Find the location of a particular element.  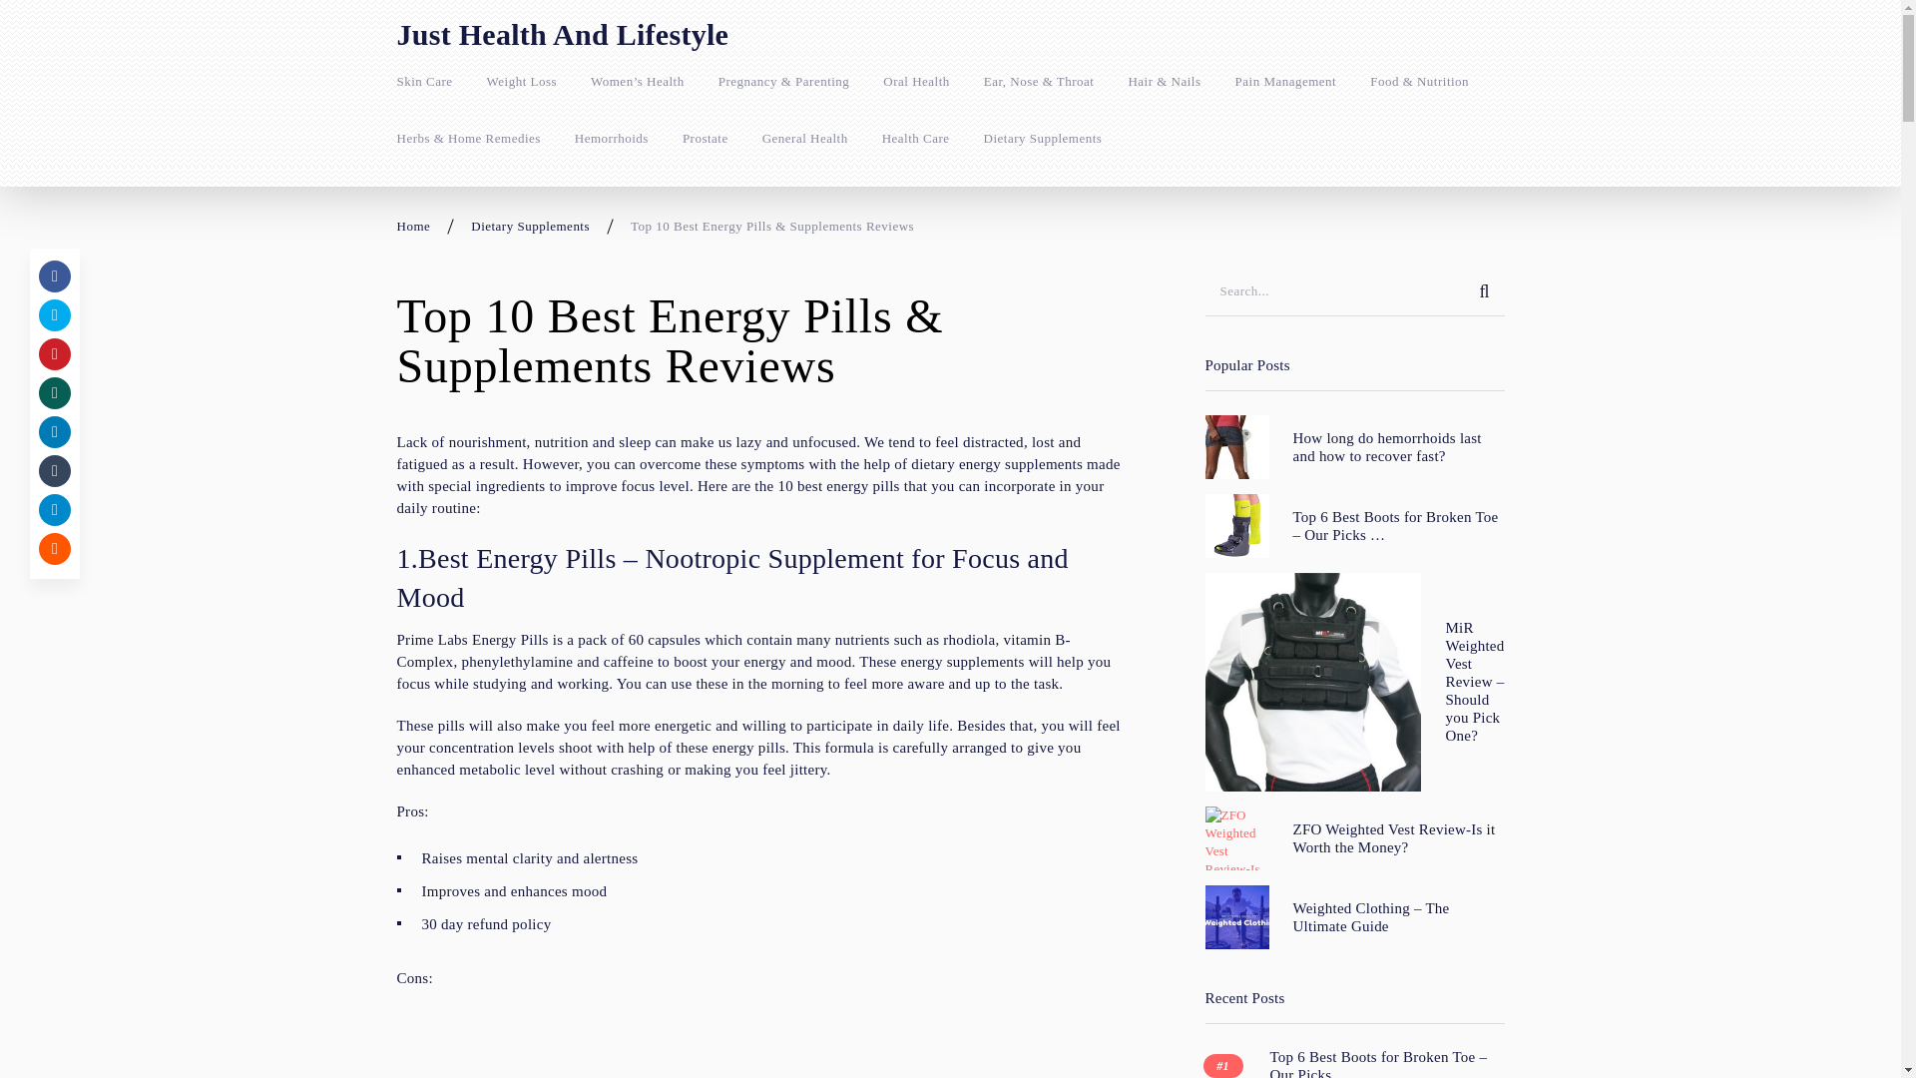

General Health is located at coordinates (805, 139).